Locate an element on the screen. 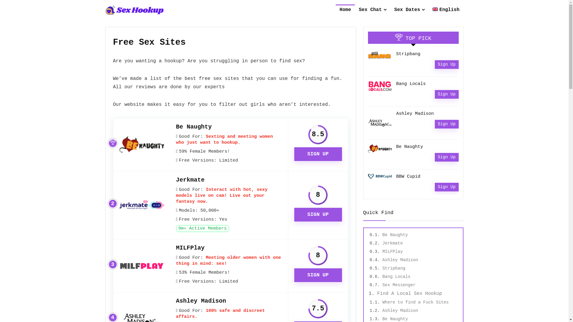 This screenshot has width=573, height=322. Stripbang is located at coordinates (408, 54).